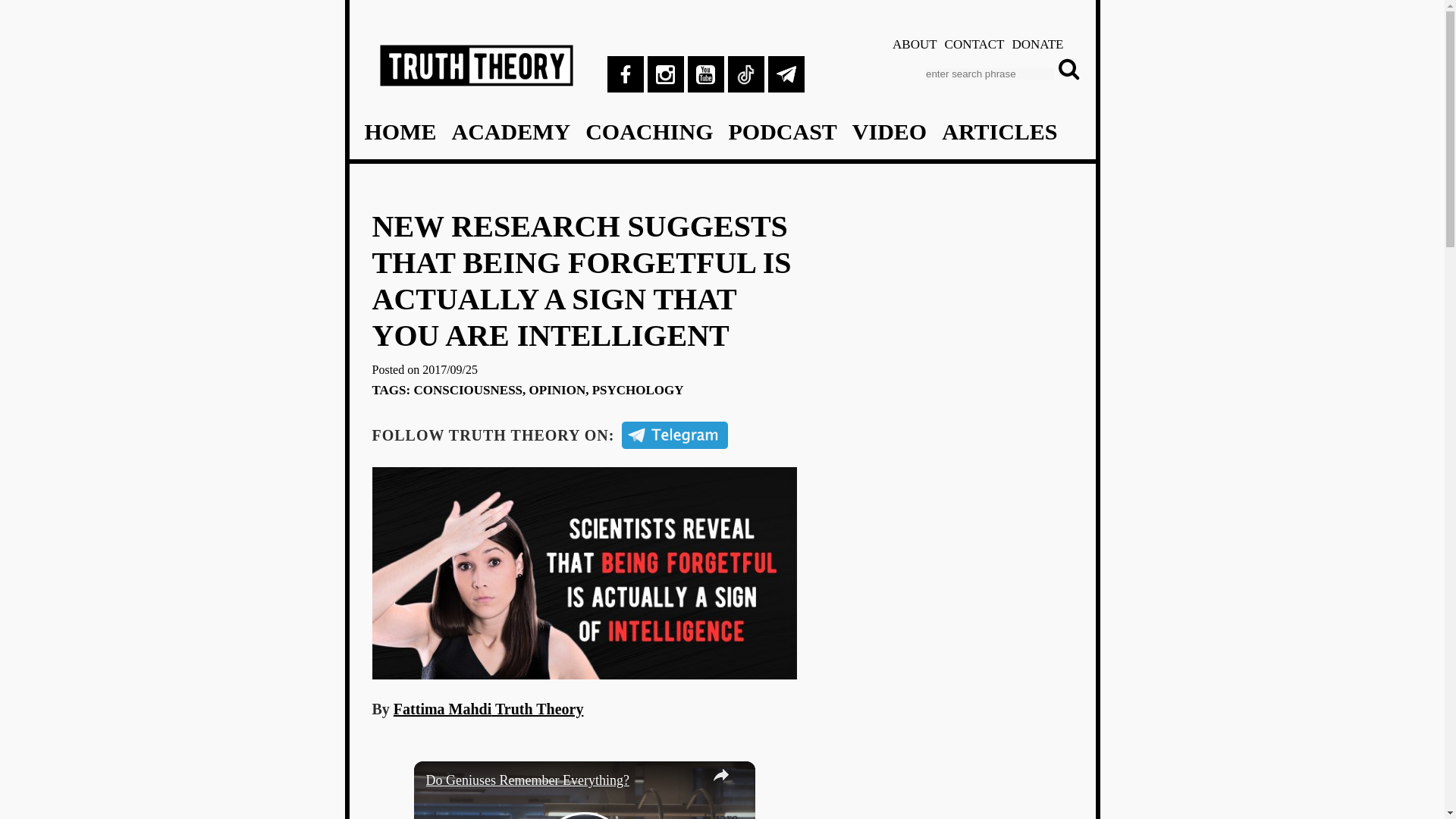 The height and width of the screenshot is (819, 1456). What do you see at coordinates (511, 132) in the screenshot?
I see `ACADEMY` at bounding box center [511, 132].